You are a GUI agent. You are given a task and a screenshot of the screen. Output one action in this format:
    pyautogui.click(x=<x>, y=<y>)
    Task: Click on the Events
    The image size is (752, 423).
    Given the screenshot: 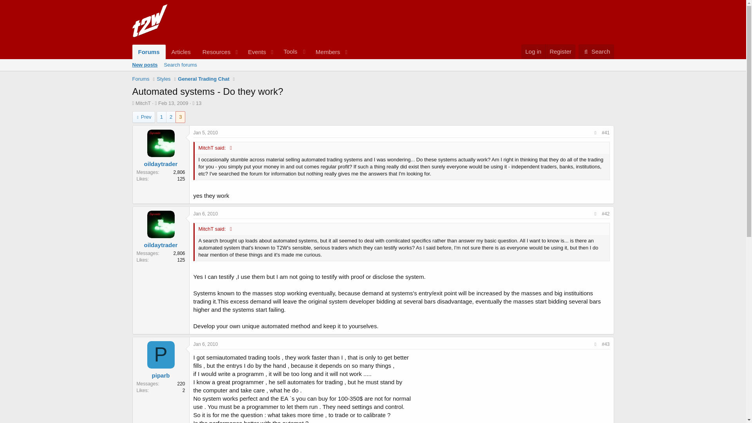 What is the action you would take?
    pyautogui.click(x=255, y=52)
    